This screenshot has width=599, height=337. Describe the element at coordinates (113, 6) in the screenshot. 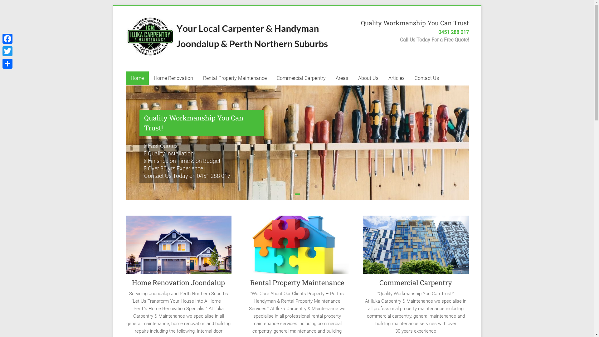

I see `Skip to content` at that location.